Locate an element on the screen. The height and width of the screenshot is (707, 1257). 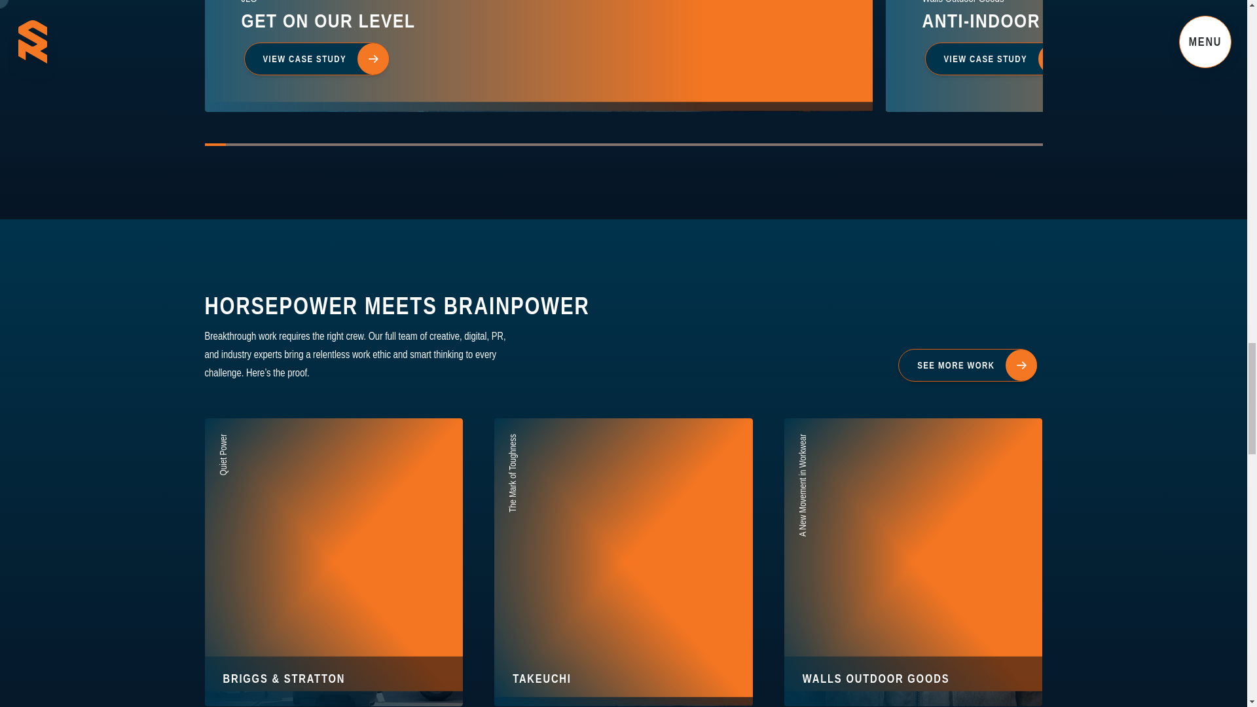
SEE MORE WORK is located at coordinates (967, 365).